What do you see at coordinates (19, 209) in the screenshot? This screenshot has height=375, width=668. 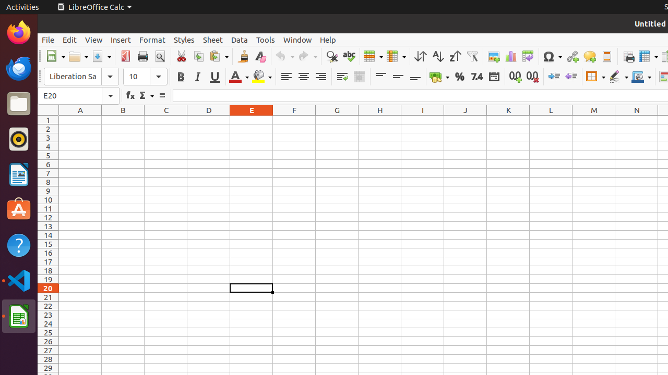 I see `Ubuntu Software` at bounding box center [19, 209].